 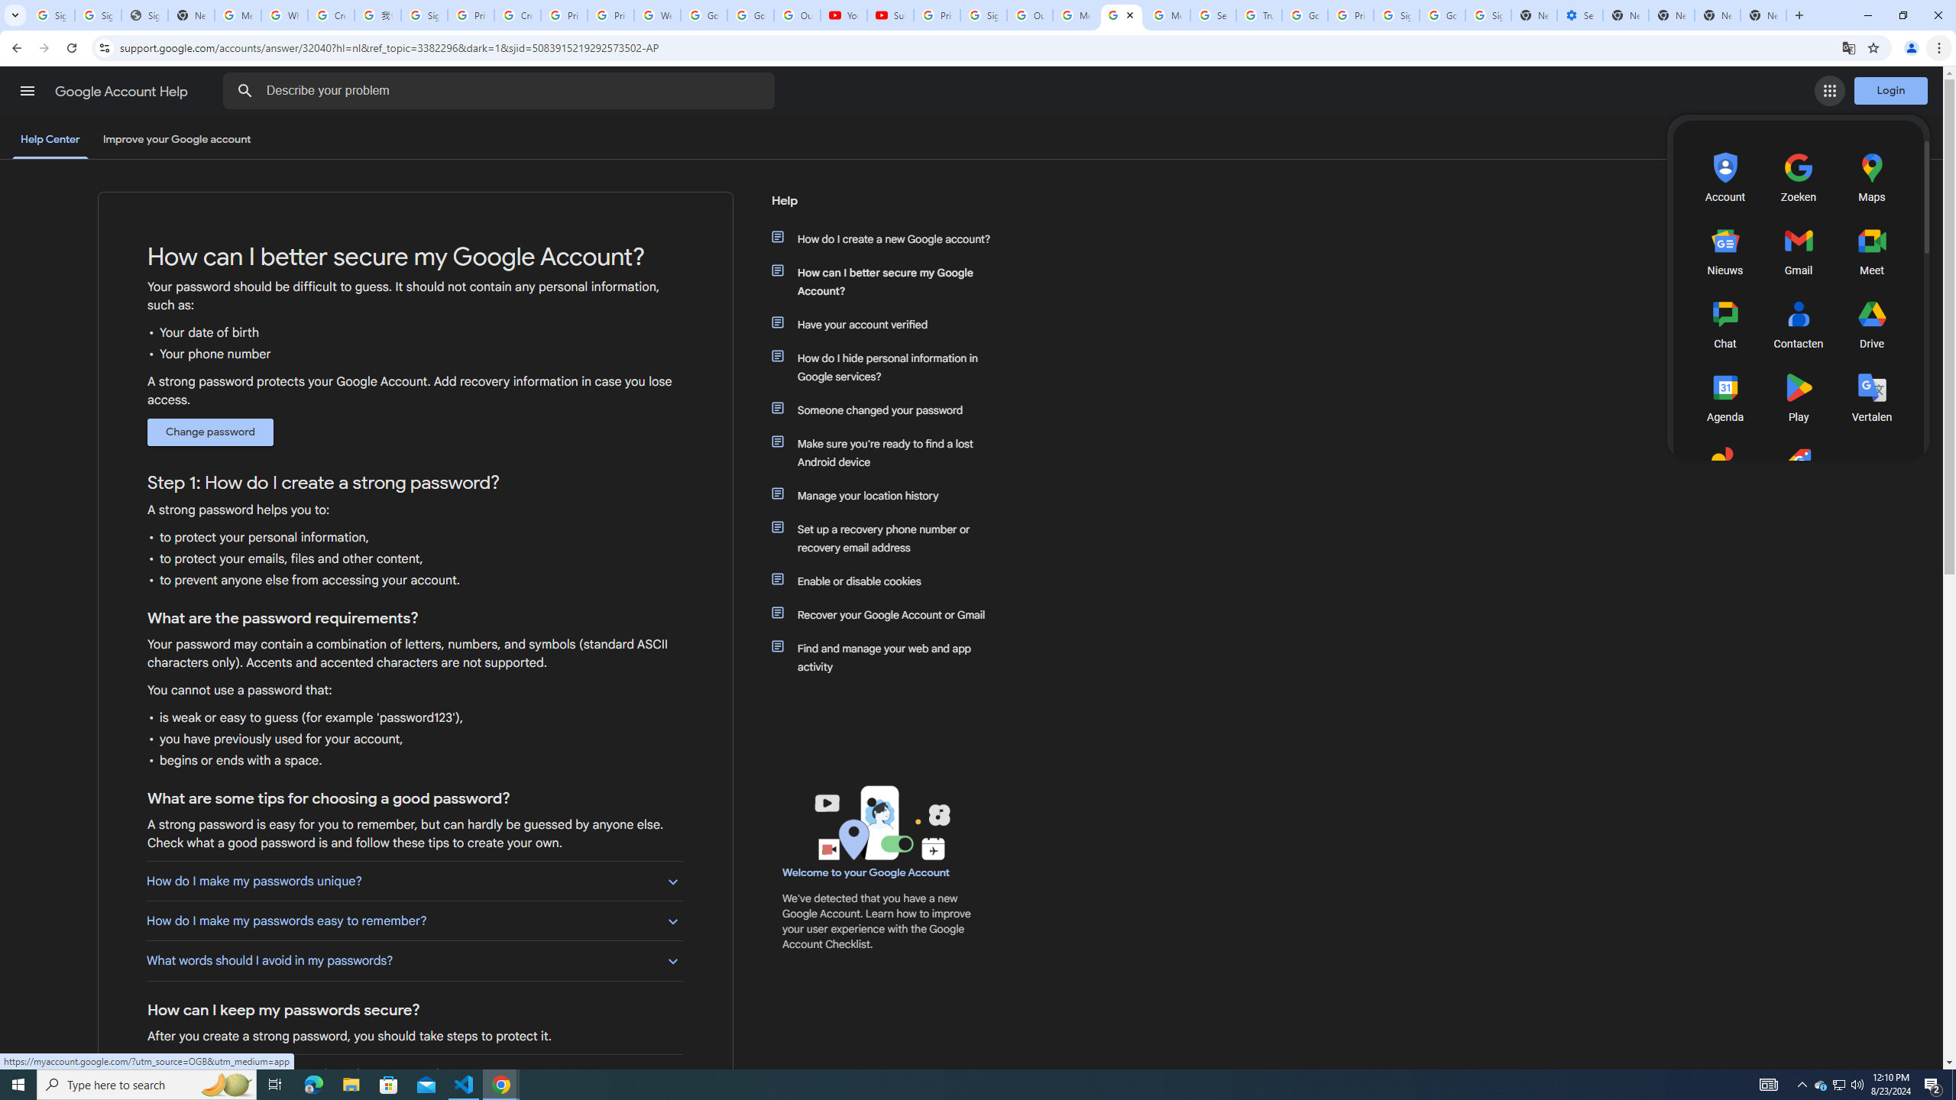 What do you see at coordinates (889, 581) in the screenshot?
I see `Enable or disable cookies` at bounding box center [889, 581].